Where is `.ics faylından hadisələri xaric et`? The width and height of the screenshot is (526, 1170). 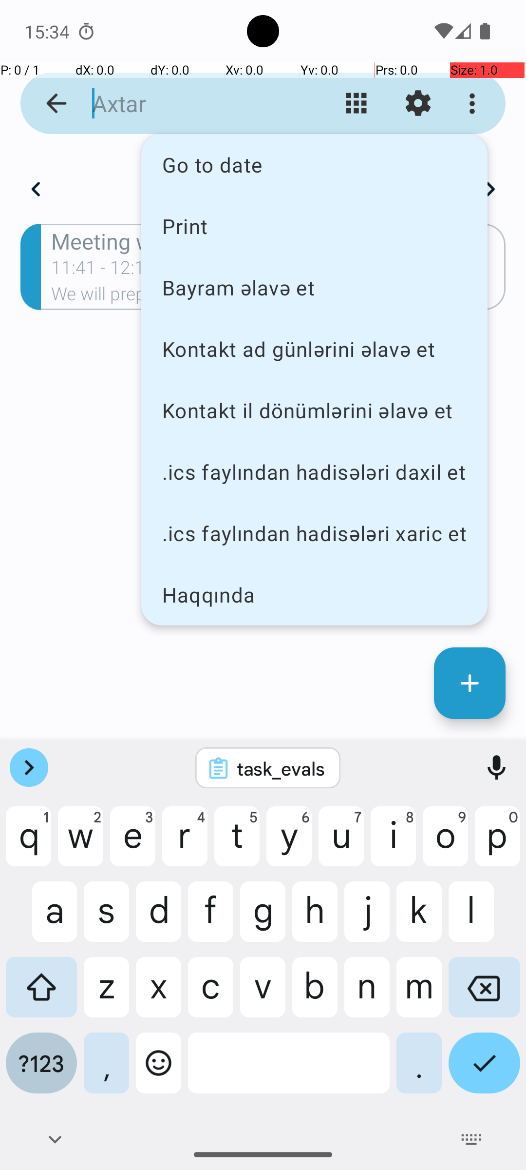
.ics faylından hadisələri xaric et is located at coordinates (315, 533).